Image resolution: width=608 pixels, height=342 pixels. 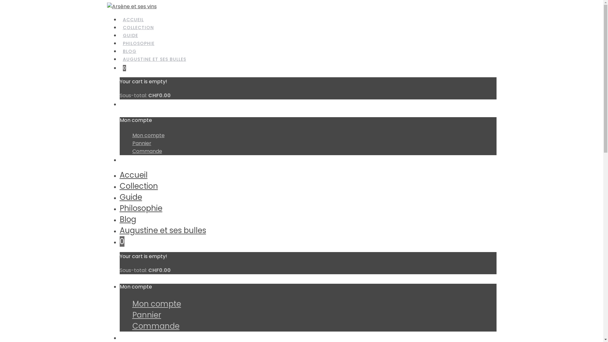 What do you see at coordinates (149, 136) in the screenshot?
I see `Mon compte` at bounding box center [149, 136].